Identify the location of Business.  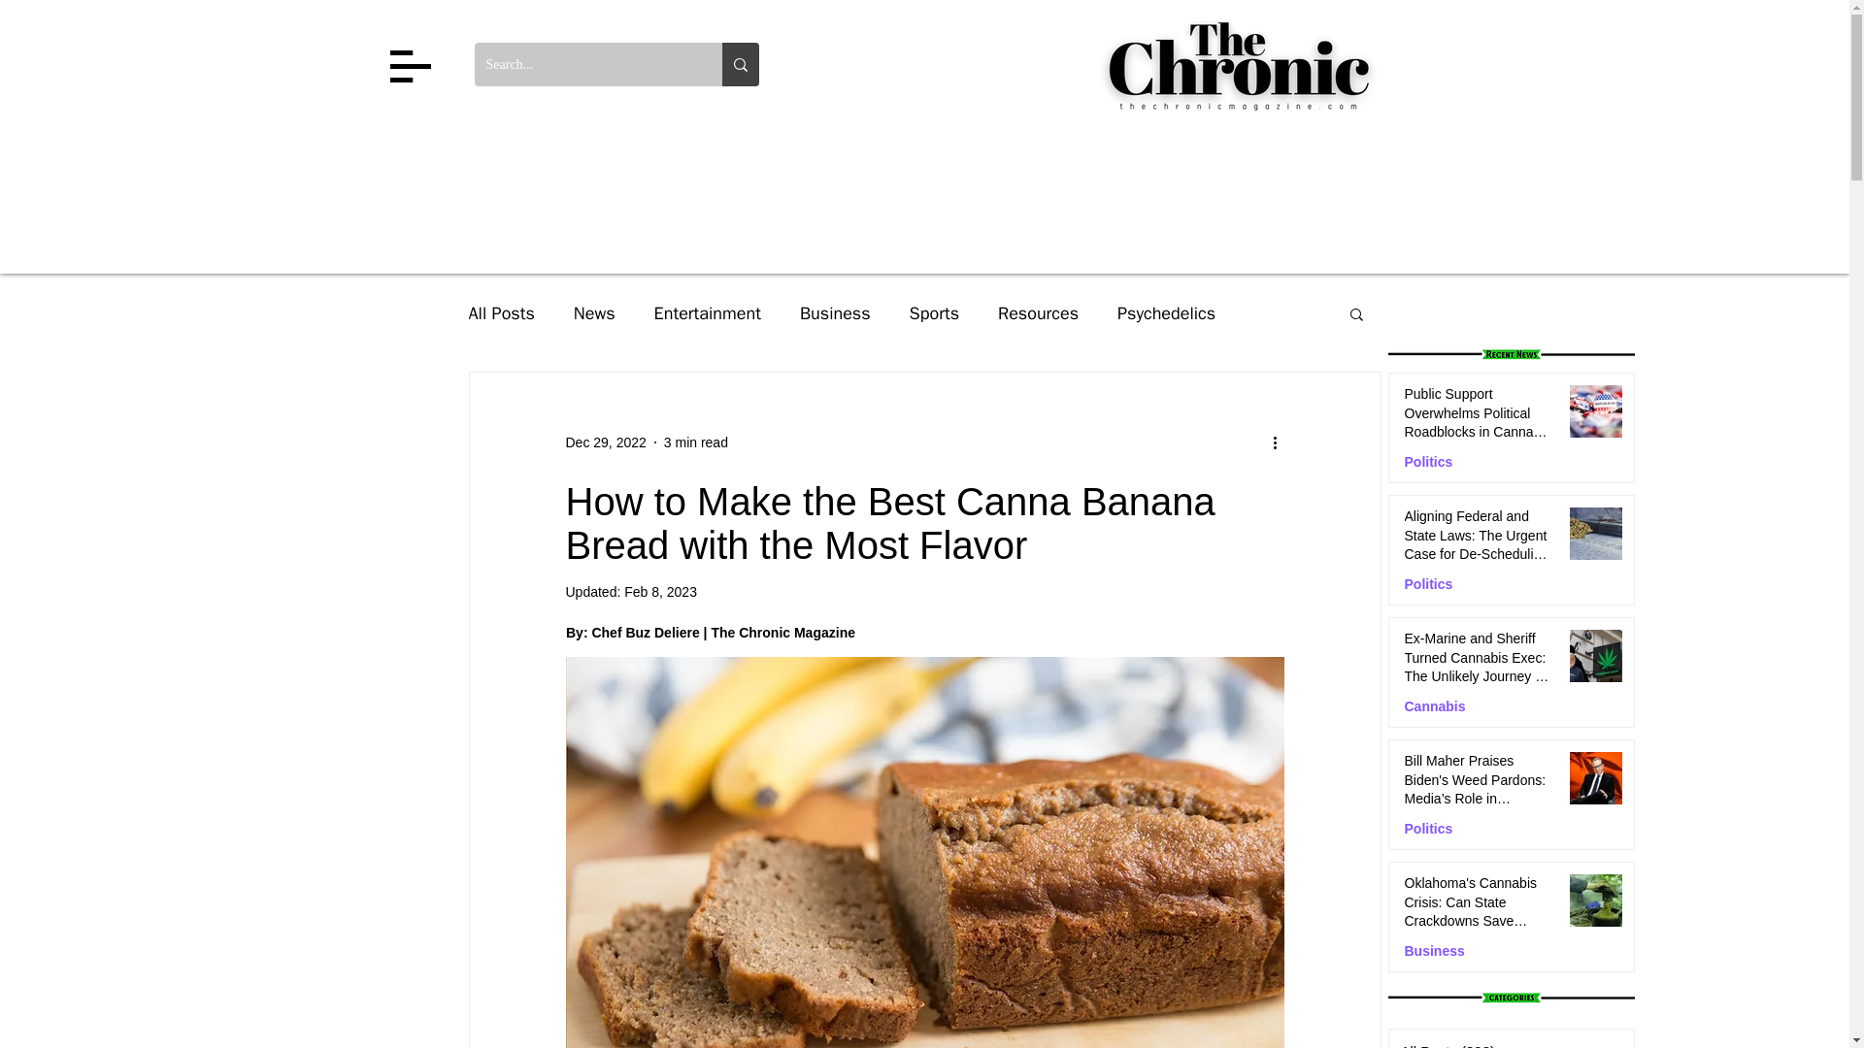
(835, 312).